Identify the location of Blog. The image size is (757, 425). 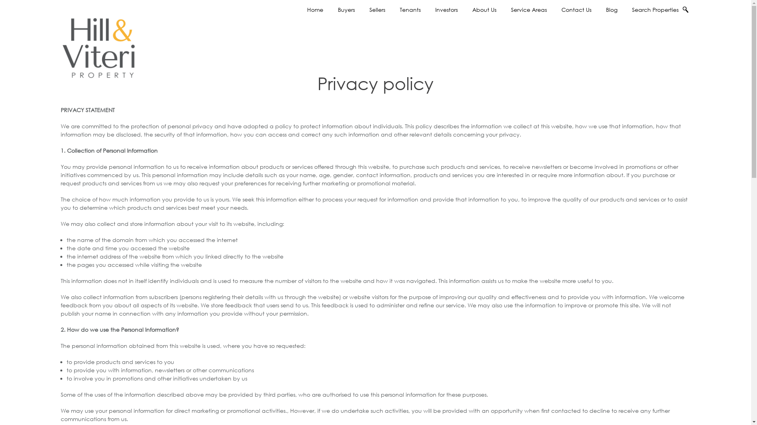
(612, 10).